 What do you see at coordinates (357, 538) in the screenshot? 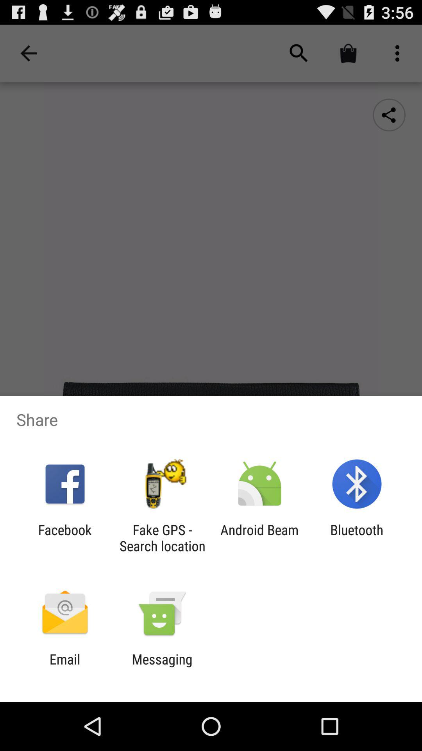
I see `jump to bluetooth app` at bounding box center [357, 538].